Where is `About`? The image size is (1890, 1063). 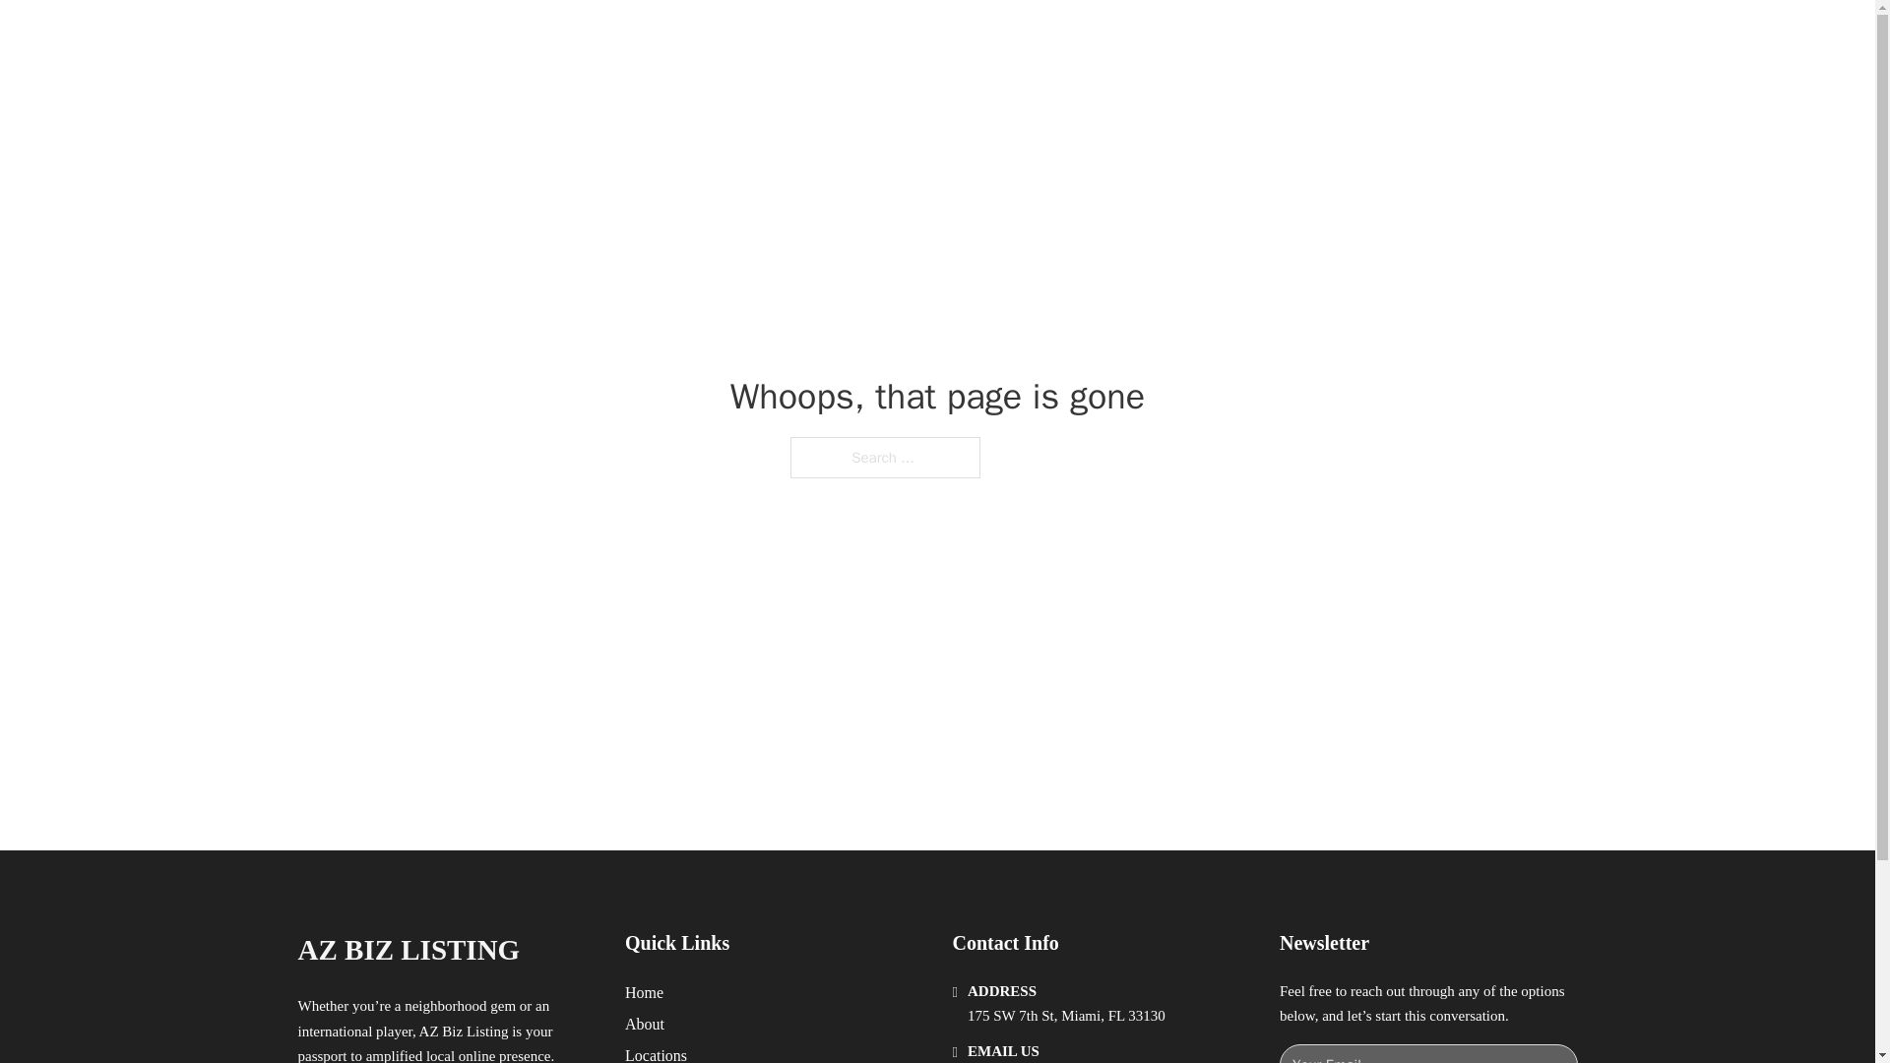
About is located at coordinates (645, 1024).